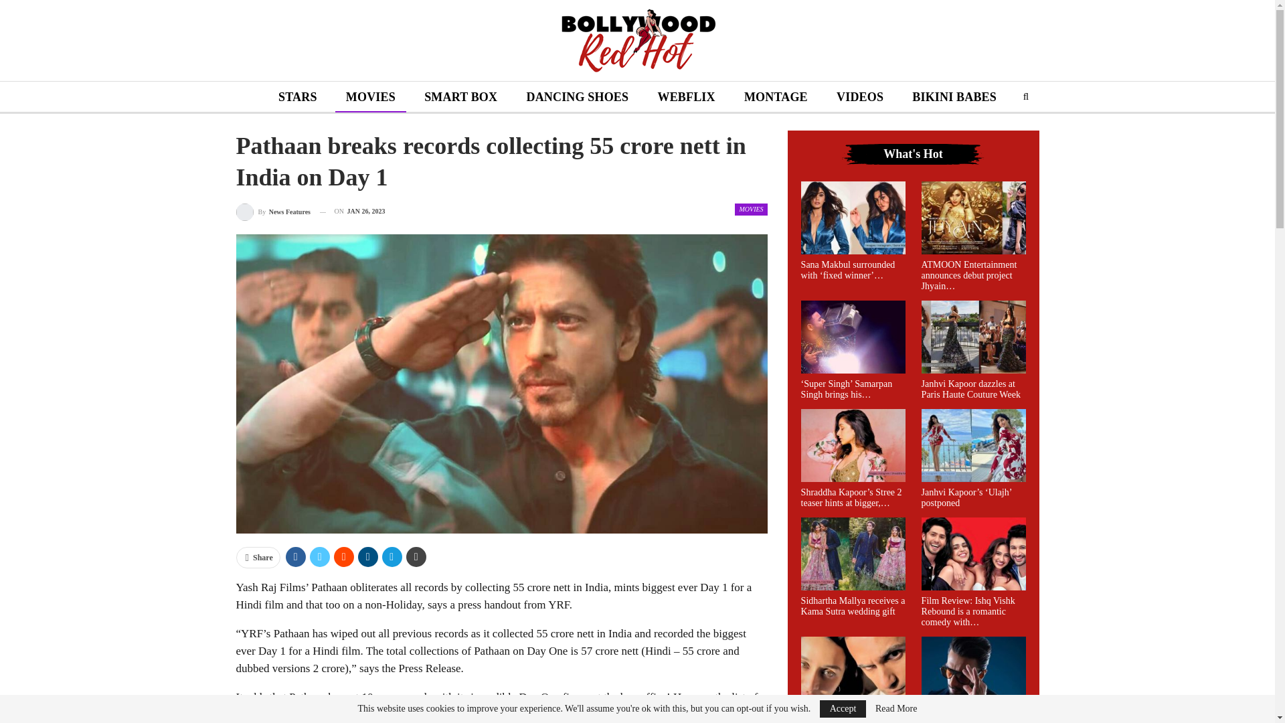  What do you see at coordinates (371, 98) in the screenshot?
I see `MOVIES` at bounding box center [371, 98].